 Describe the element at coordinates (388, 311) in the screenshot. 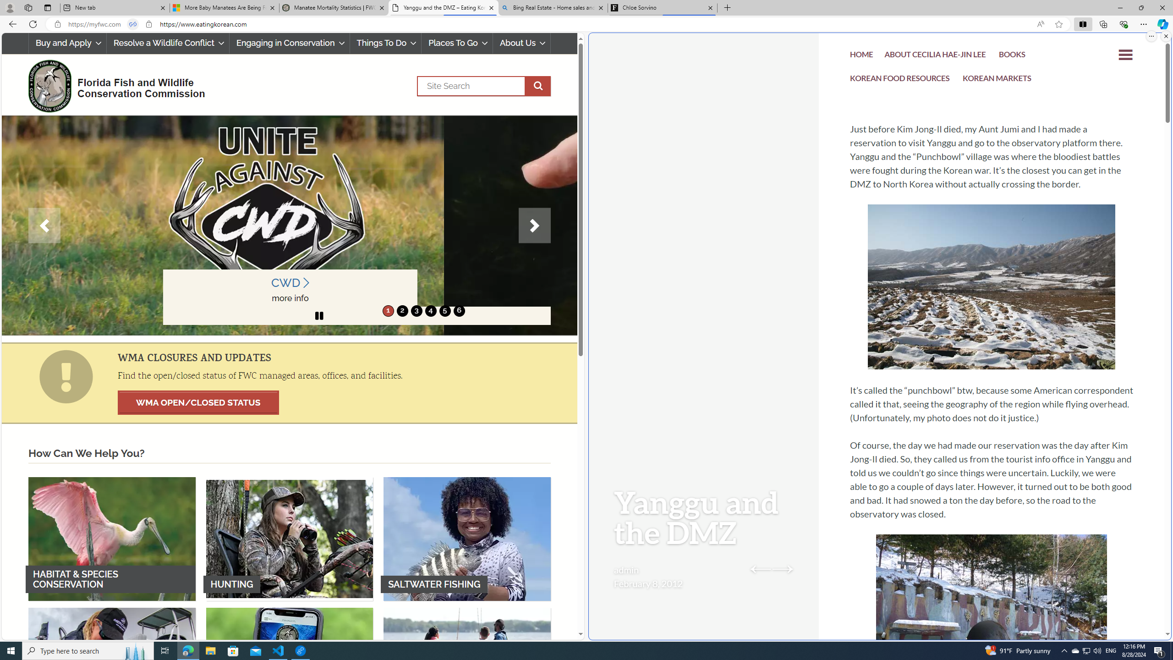

I see `1` at that location.